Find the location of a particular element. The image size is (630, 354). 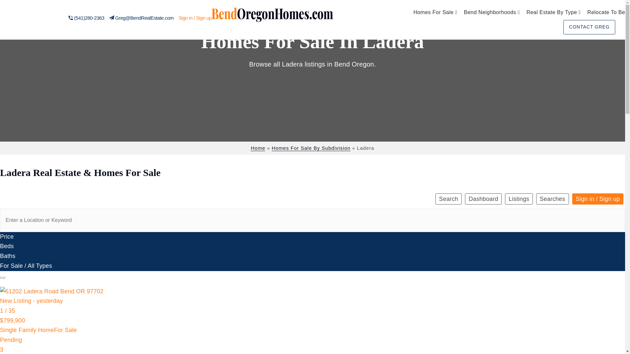

Bend Neighborhoods is located at coordinates (492, 12).